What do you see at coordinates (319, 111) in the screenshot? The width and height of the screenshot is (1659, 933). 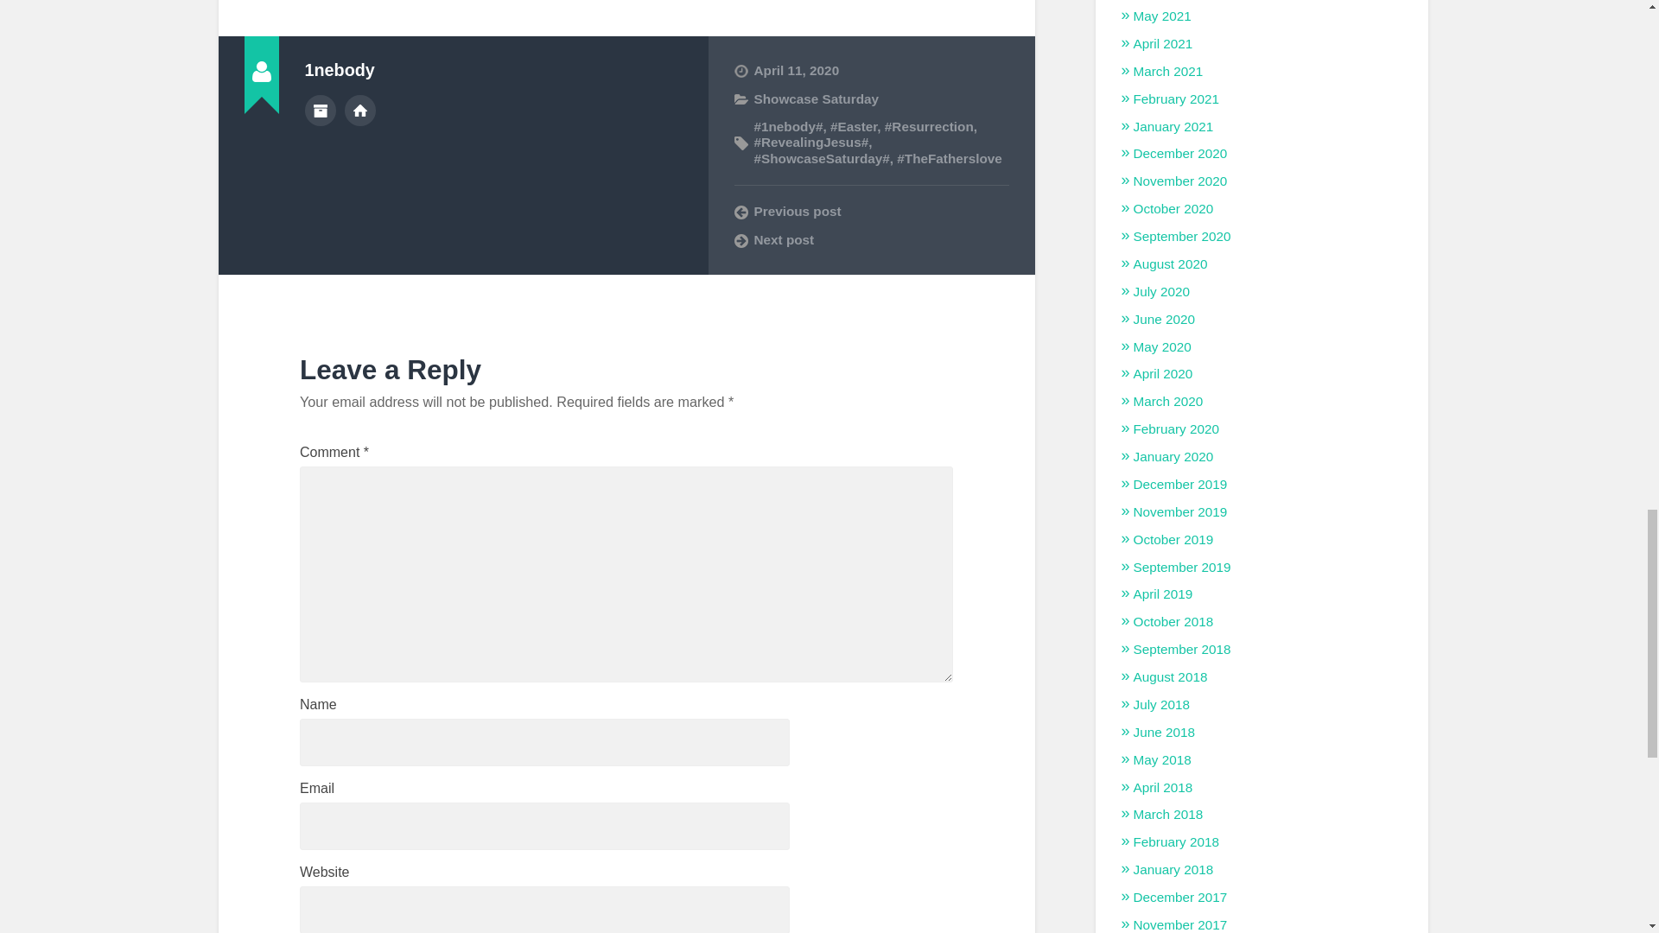 I see `Author archive` at bounding box center [319, 111].